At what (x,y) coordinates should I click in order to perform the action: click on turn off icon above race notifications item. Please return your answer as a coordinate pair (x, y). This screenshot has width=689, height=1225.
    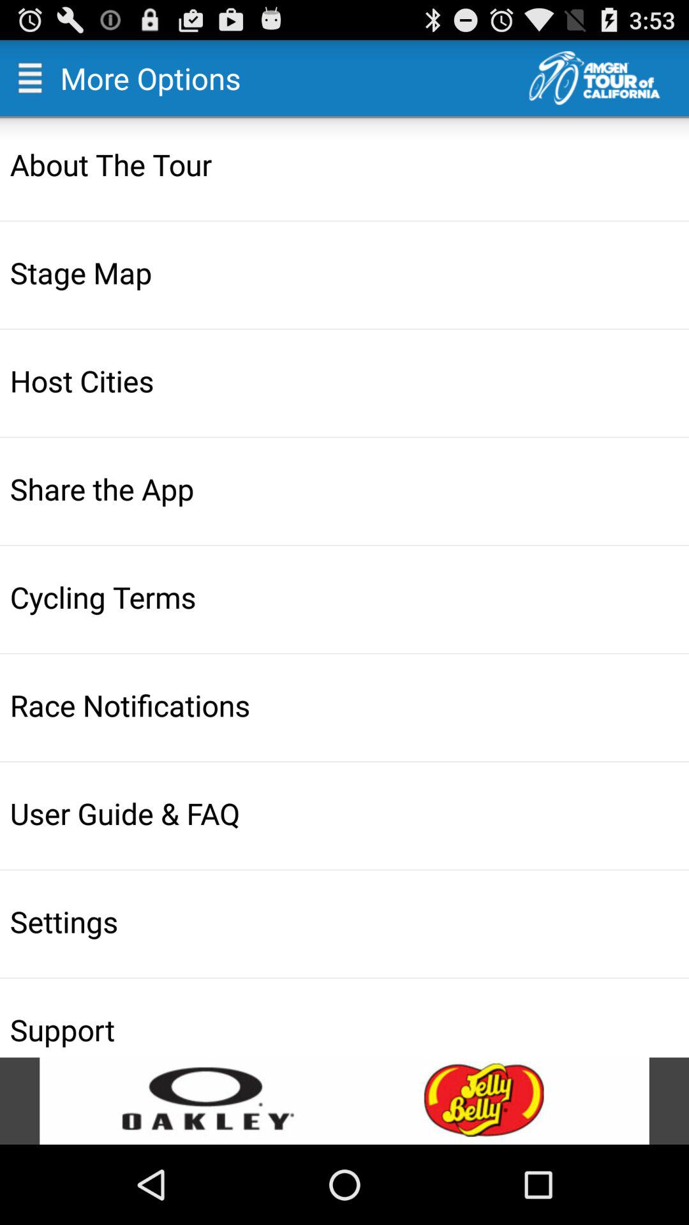
    Looking at the image, I should click on (346, 597).